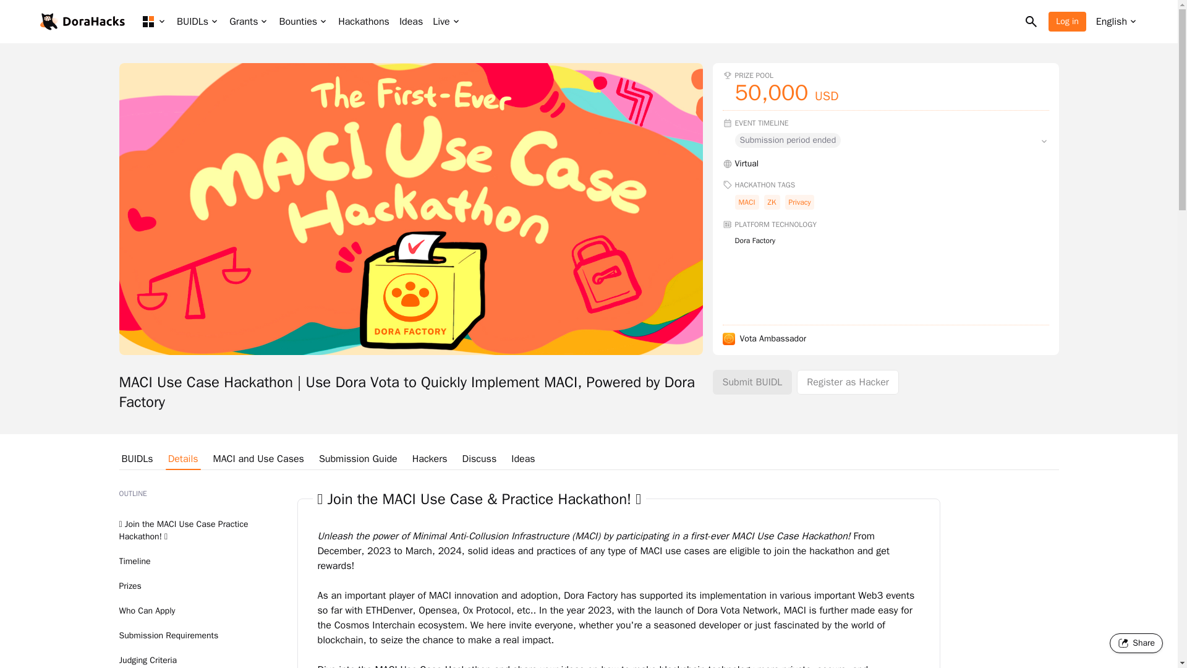 The width and height of the screenshot is (1187, 668). I want to click on MACI and Use Cases, so click(258, 459).